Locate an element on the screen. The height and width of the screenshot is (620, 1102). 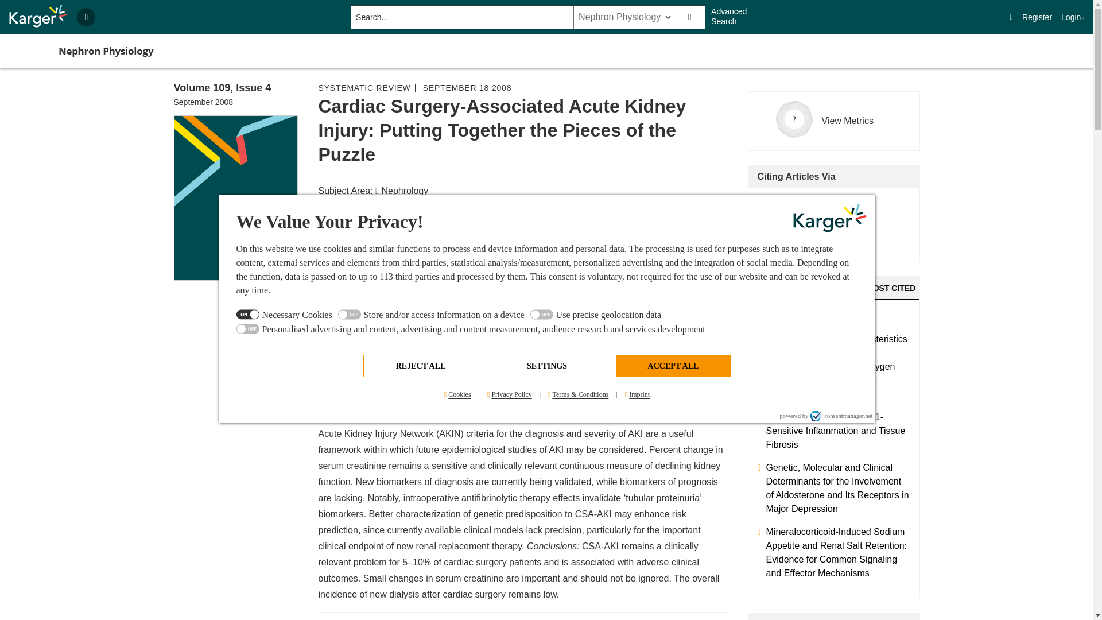
Imprint is located at coordinates (637, 394).